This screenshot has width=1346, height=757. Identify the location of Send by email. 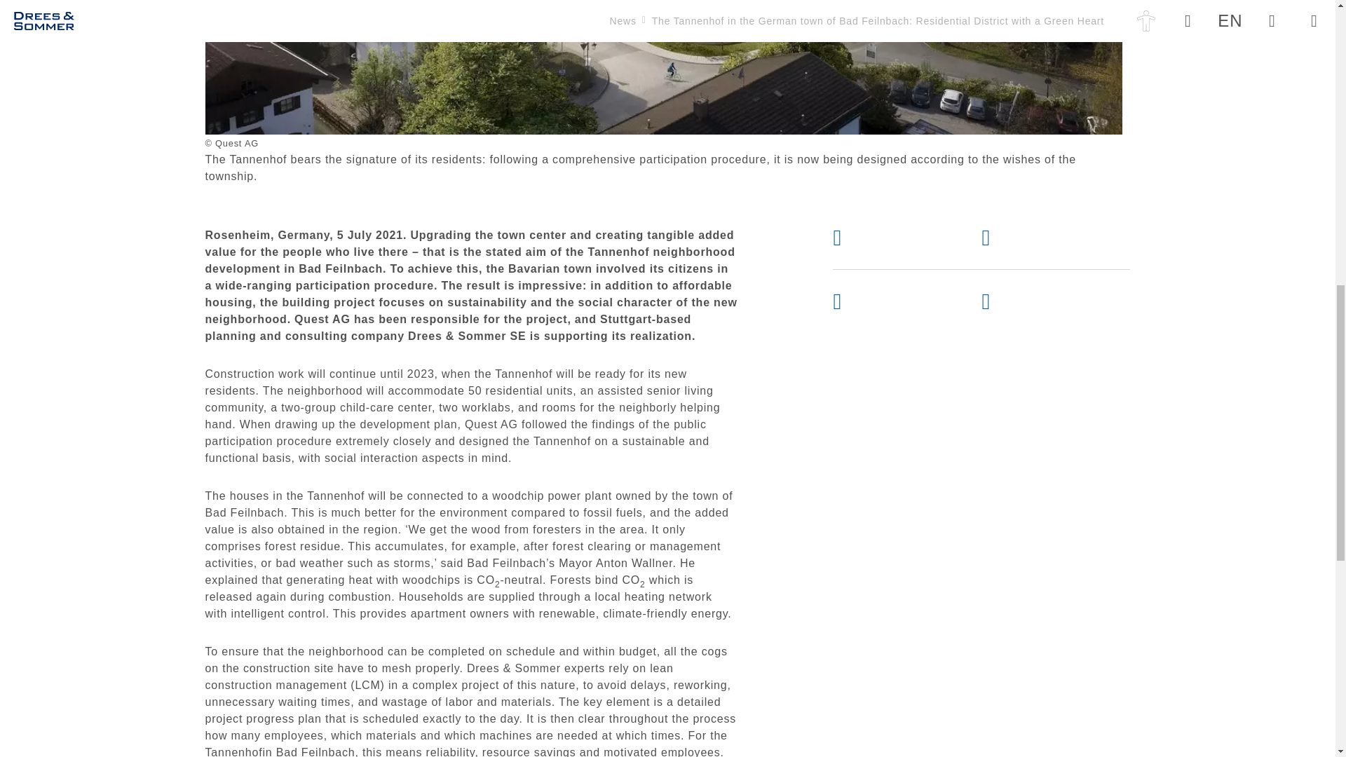
(889, 238).